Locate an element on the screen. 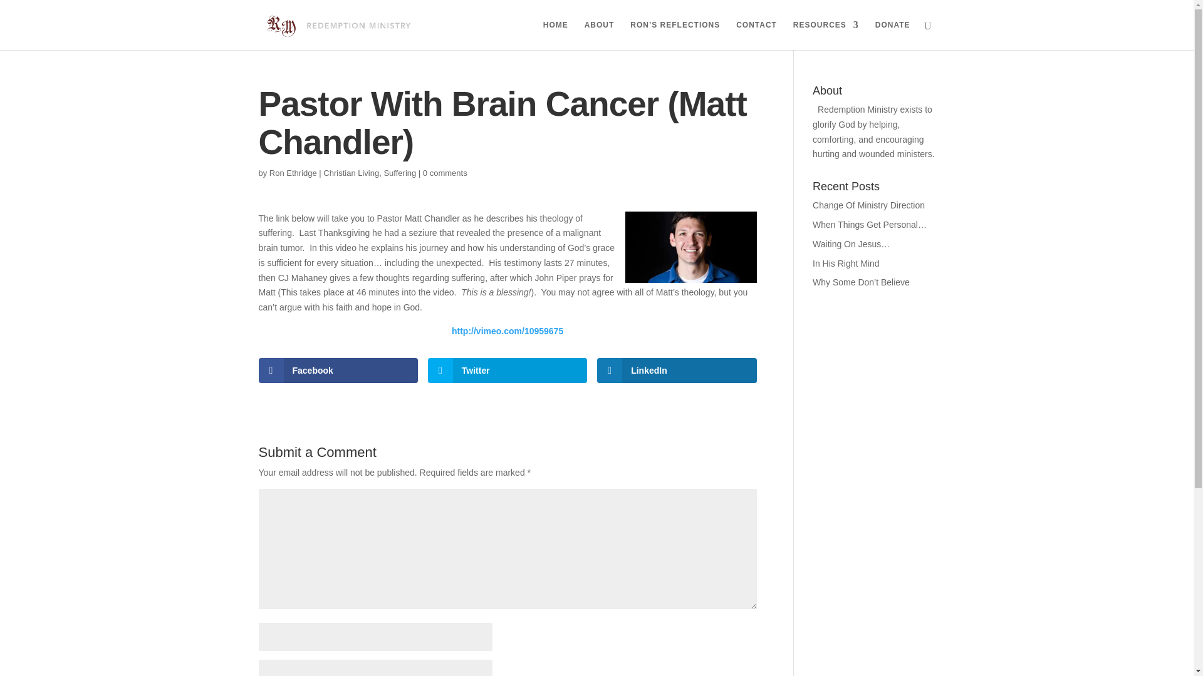 The width and height of the screenshot is (1203, 676). Ron Ethridge is located at coordinates (293, 173).